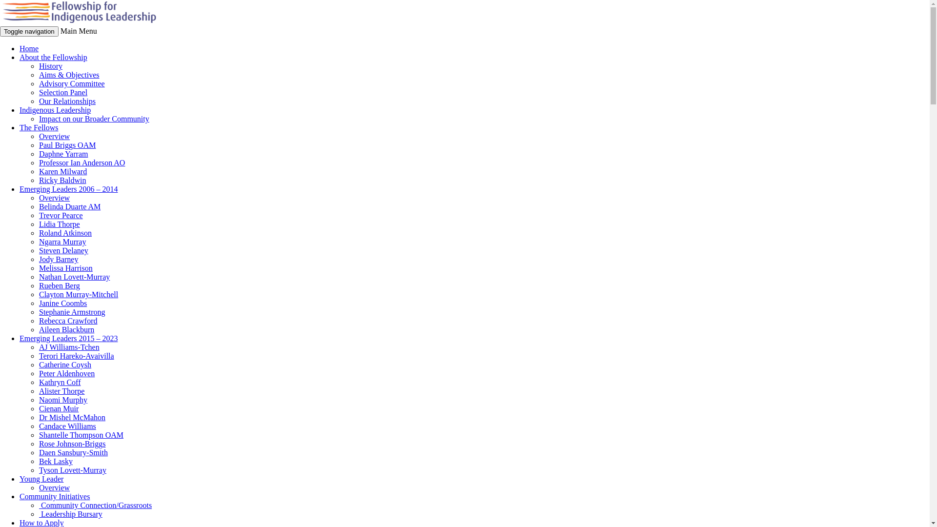  Describe the element at coordinates (74, 277) in the screenshot. I see `Nathan Lovett-Murray` at that location.